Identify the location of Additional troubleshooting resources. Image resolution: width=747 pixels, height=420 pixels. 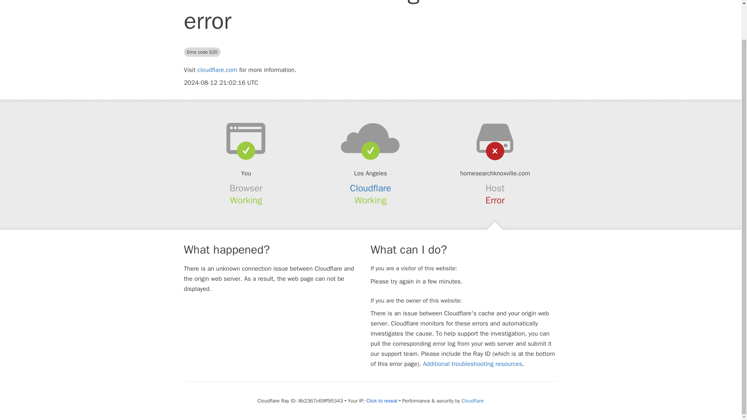
(472, 364).